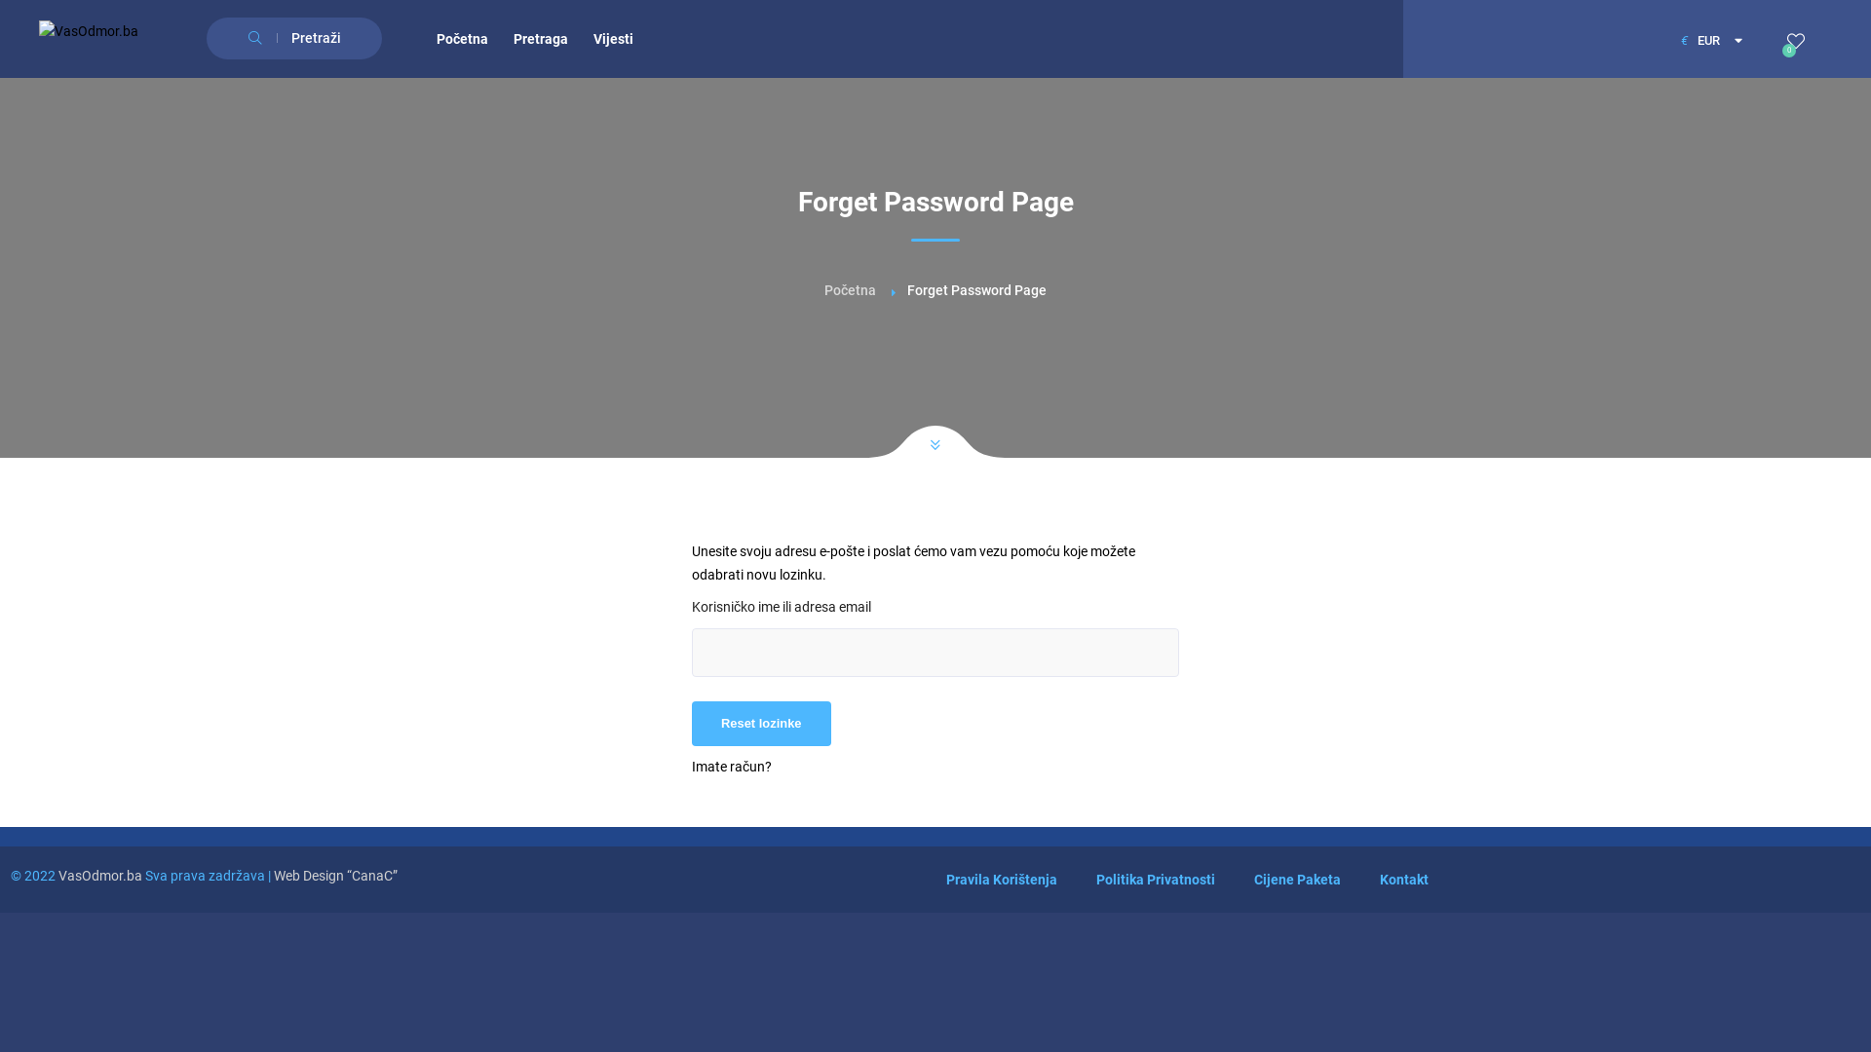  I want to click on Cijene Paketa, so click(1298, 880).